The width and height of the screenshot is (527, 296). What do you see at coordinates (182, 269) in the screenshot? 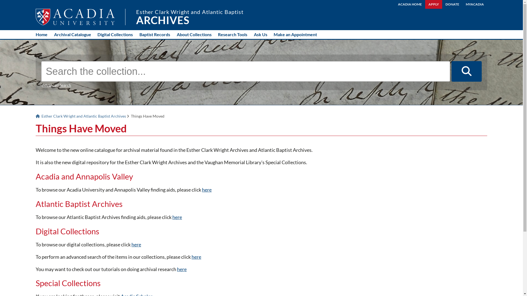
I see `here` at bounding box center [182, 269].